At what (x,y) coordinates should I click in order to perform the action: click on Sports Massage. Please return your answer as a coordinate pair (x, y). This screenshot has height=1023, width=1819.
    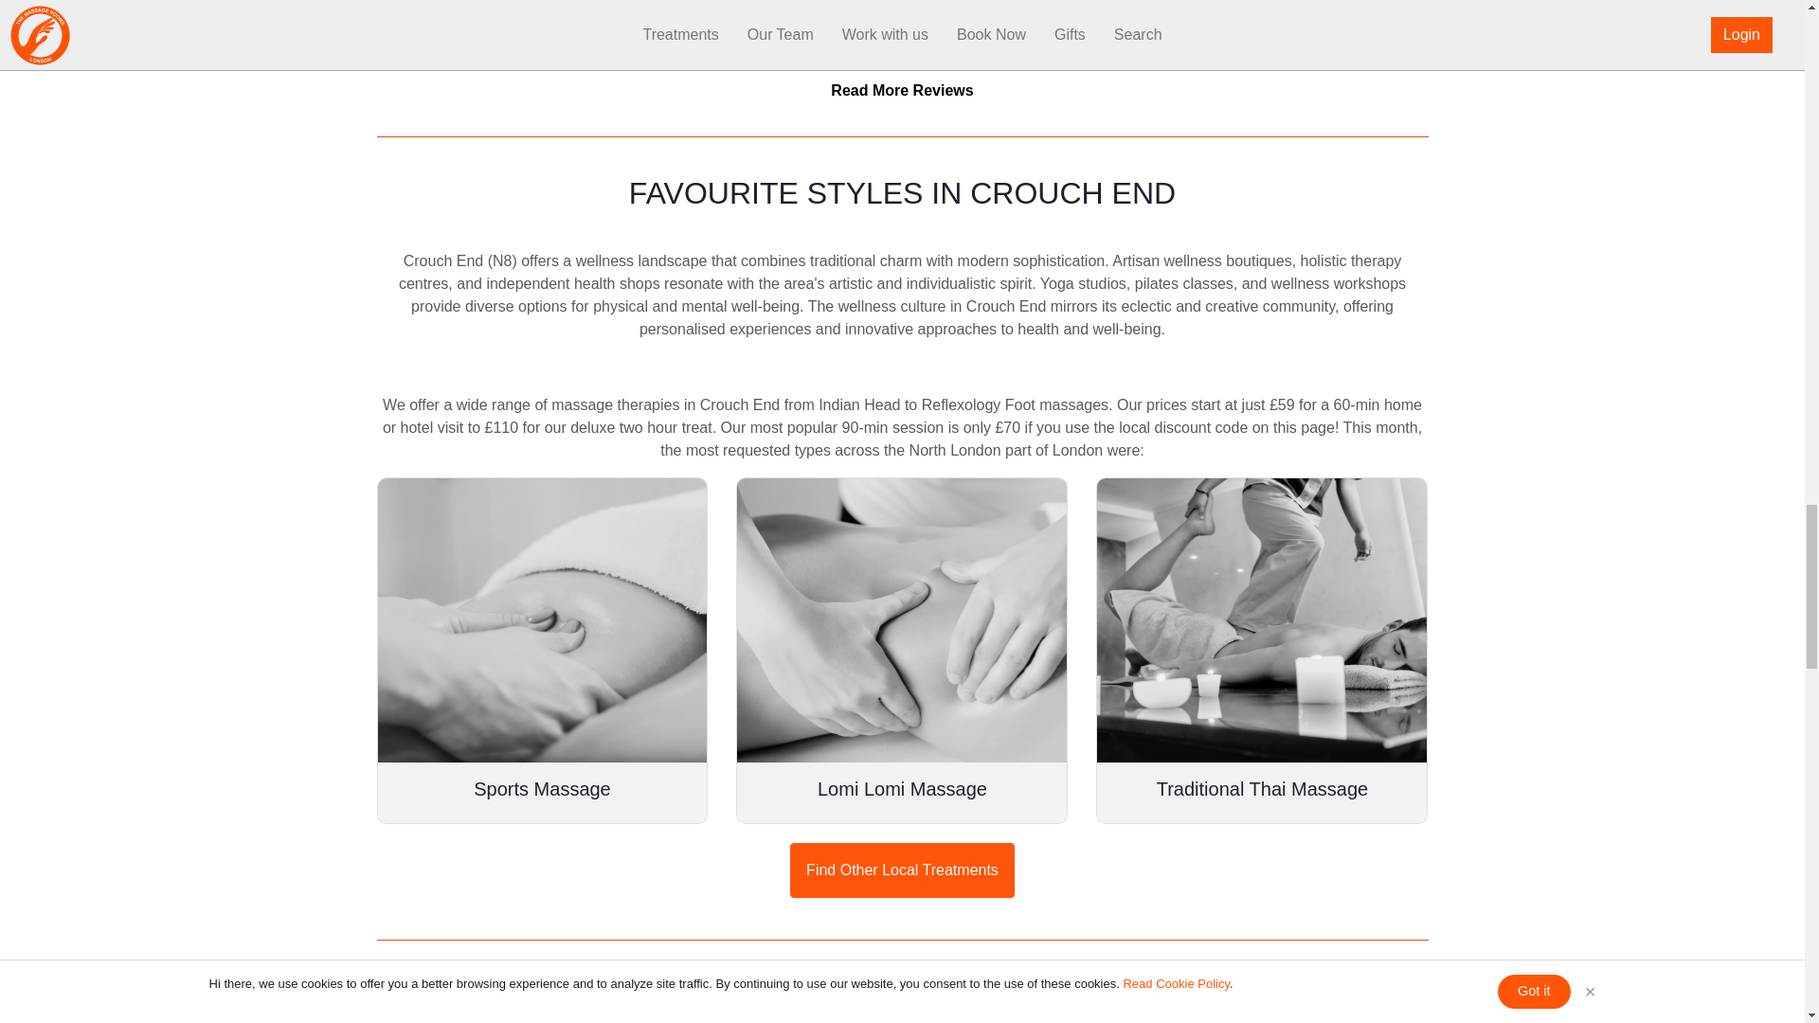
    Looking at the image, I should click on (542, 651).